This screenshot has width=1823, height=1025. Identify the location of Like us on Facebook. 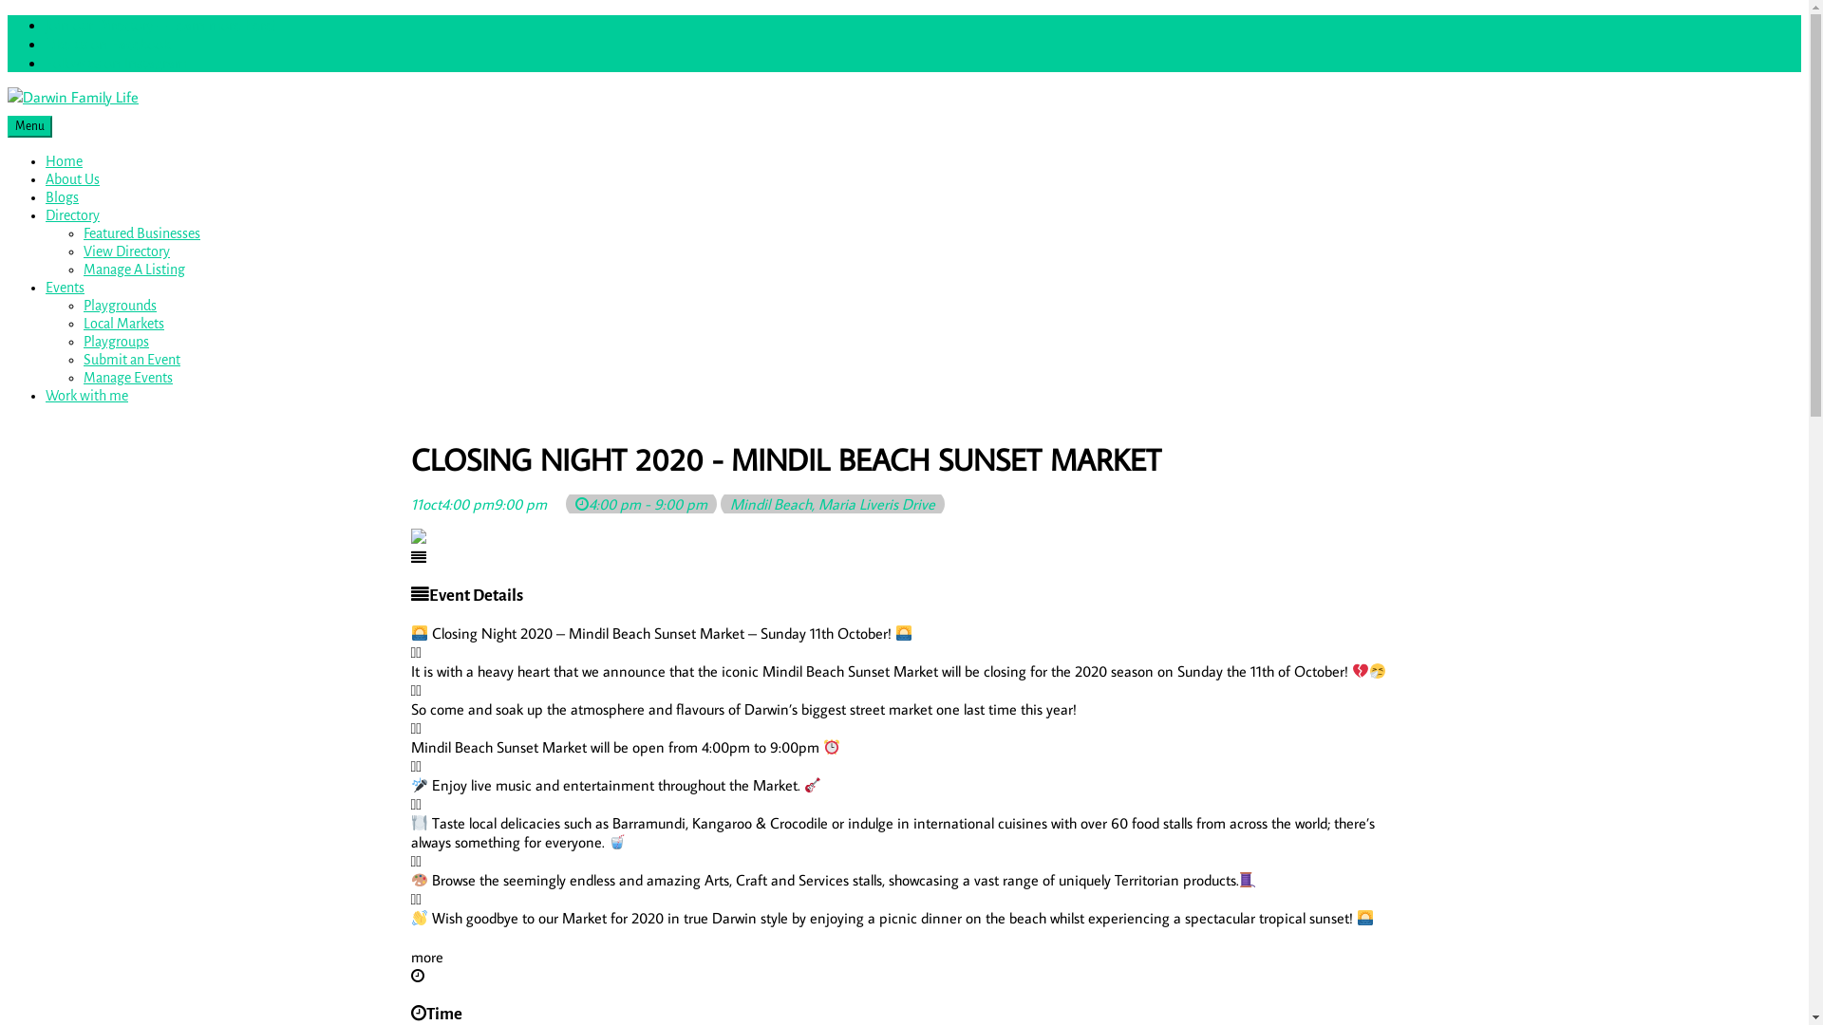
(108, 44).